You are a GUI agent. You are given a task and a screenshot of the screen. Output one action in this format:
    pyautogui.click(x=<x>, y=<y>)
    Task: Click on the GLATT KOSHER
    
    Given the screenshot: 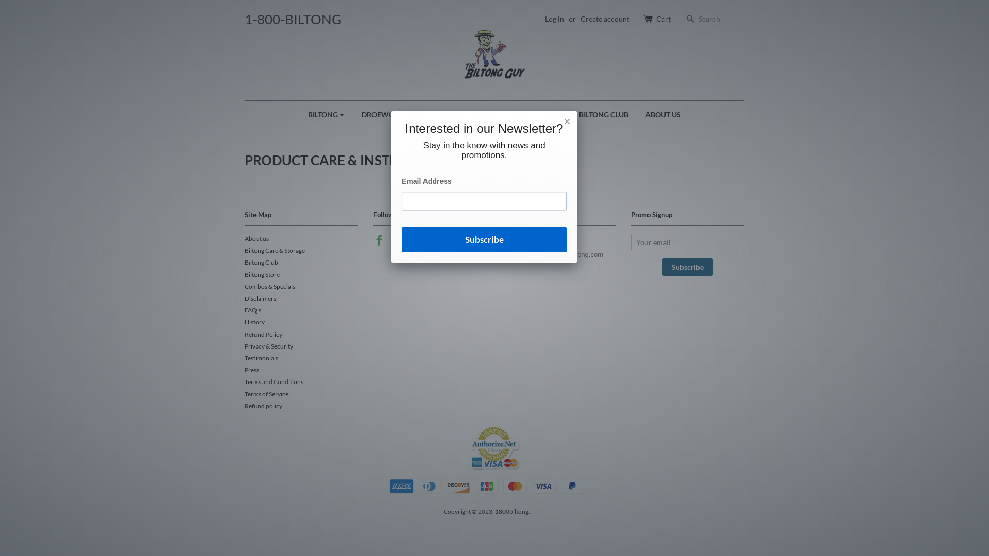 What is the action you would take?
    pyautogui.click(x=536, y=115)
    